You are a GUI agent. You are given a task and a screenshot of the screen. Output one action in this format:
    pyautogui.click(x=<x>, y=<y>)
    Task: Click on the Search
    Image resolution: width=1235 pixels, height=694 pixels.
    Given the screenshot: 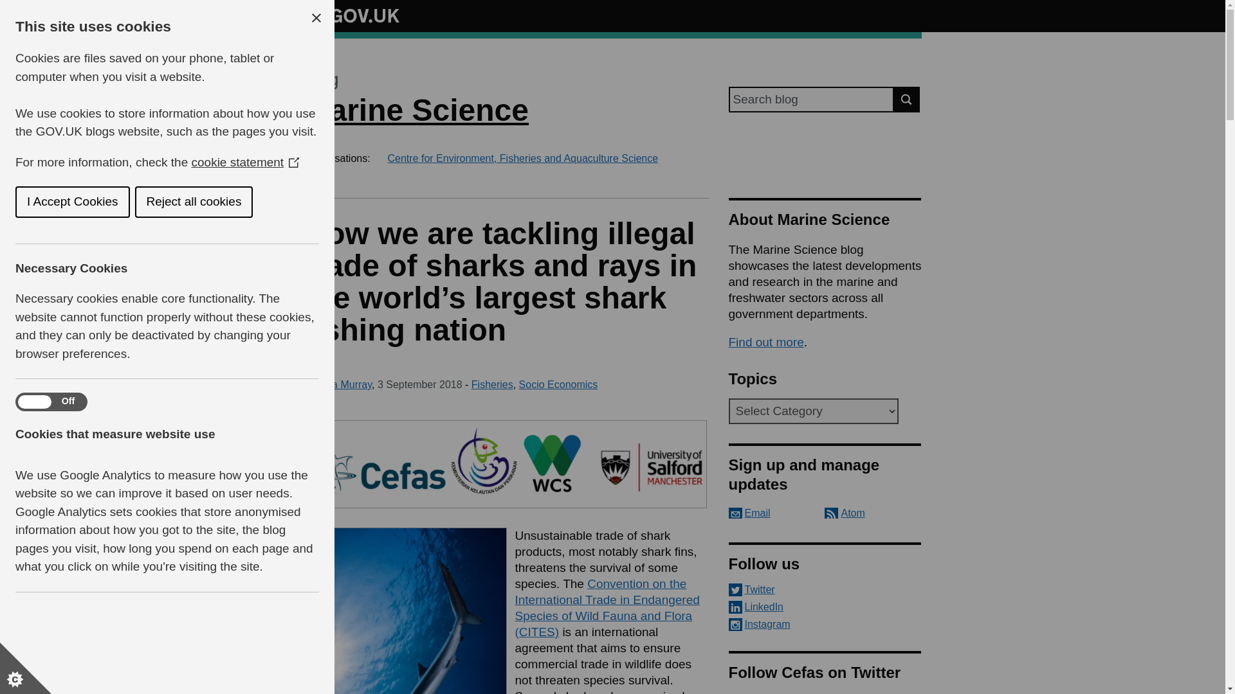 What is the action you would take?
    pyautogui.click(x=907, y=99)
    